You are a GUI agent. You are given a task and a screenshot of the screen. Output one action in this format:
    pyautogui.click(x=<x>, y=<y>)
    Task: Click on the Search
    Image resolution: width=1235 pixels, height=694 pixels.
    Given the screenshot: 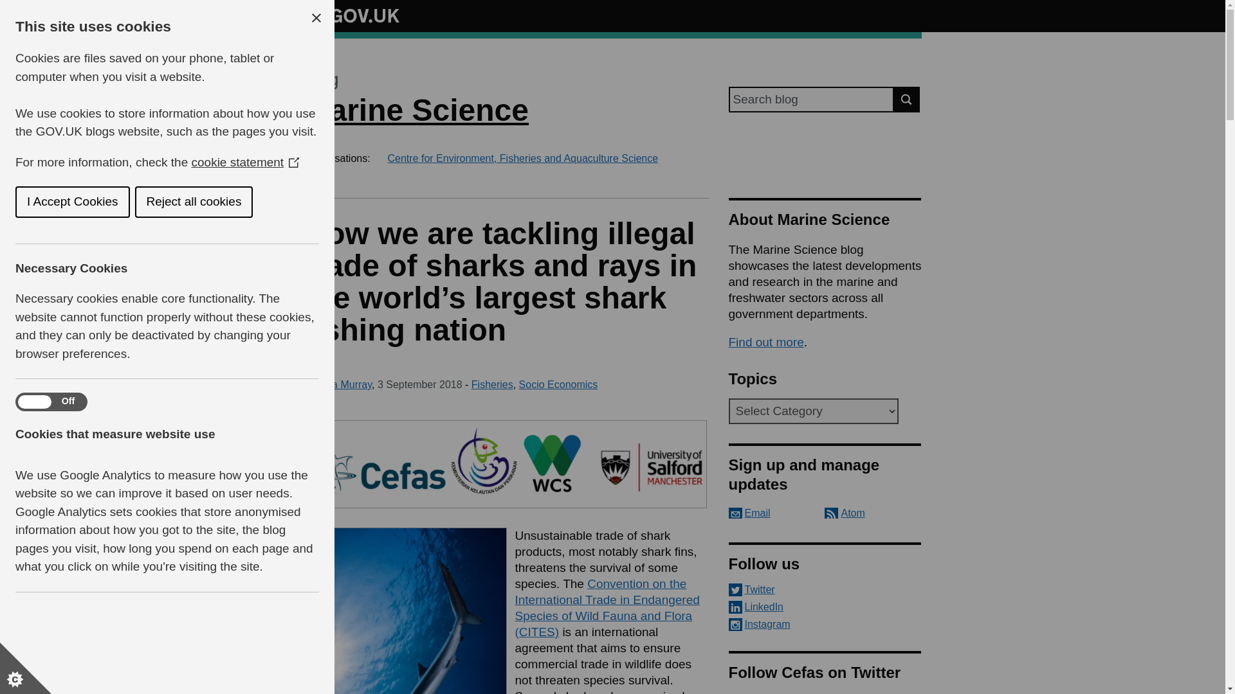 What is the action you would take?
    pyautogui.click(x=907, y=99)
    